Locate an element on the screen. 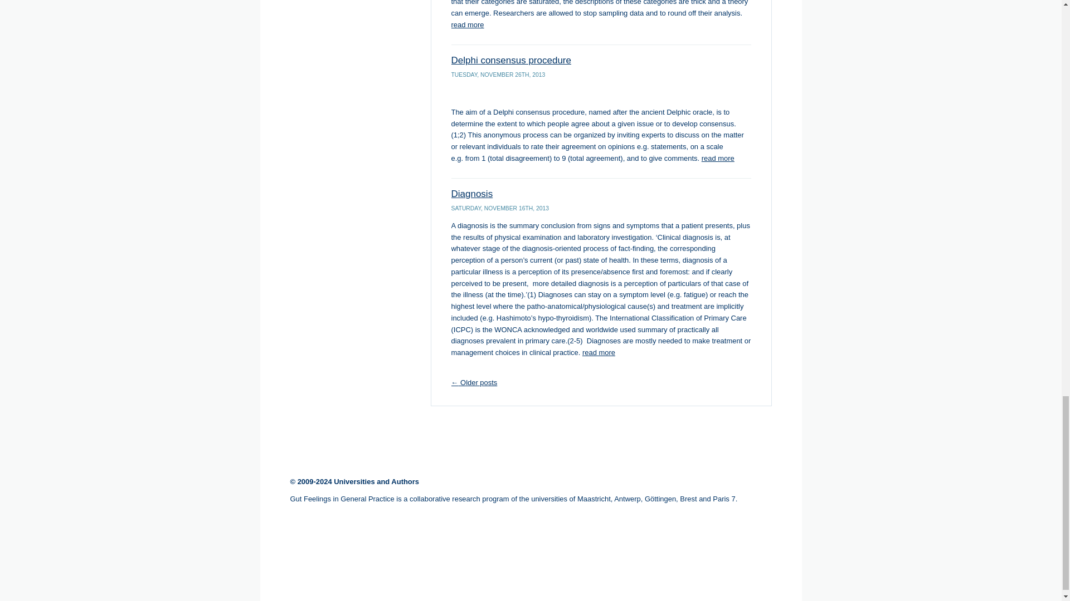 The image size is (1070, 601). Delphi consensus procedure is located at coordinates (512, 60).